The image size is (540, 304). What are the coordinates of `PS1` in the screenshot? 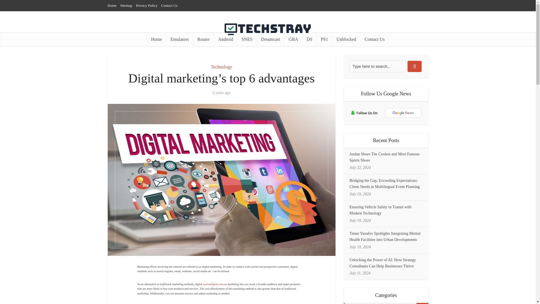 It's located at (324, 39).